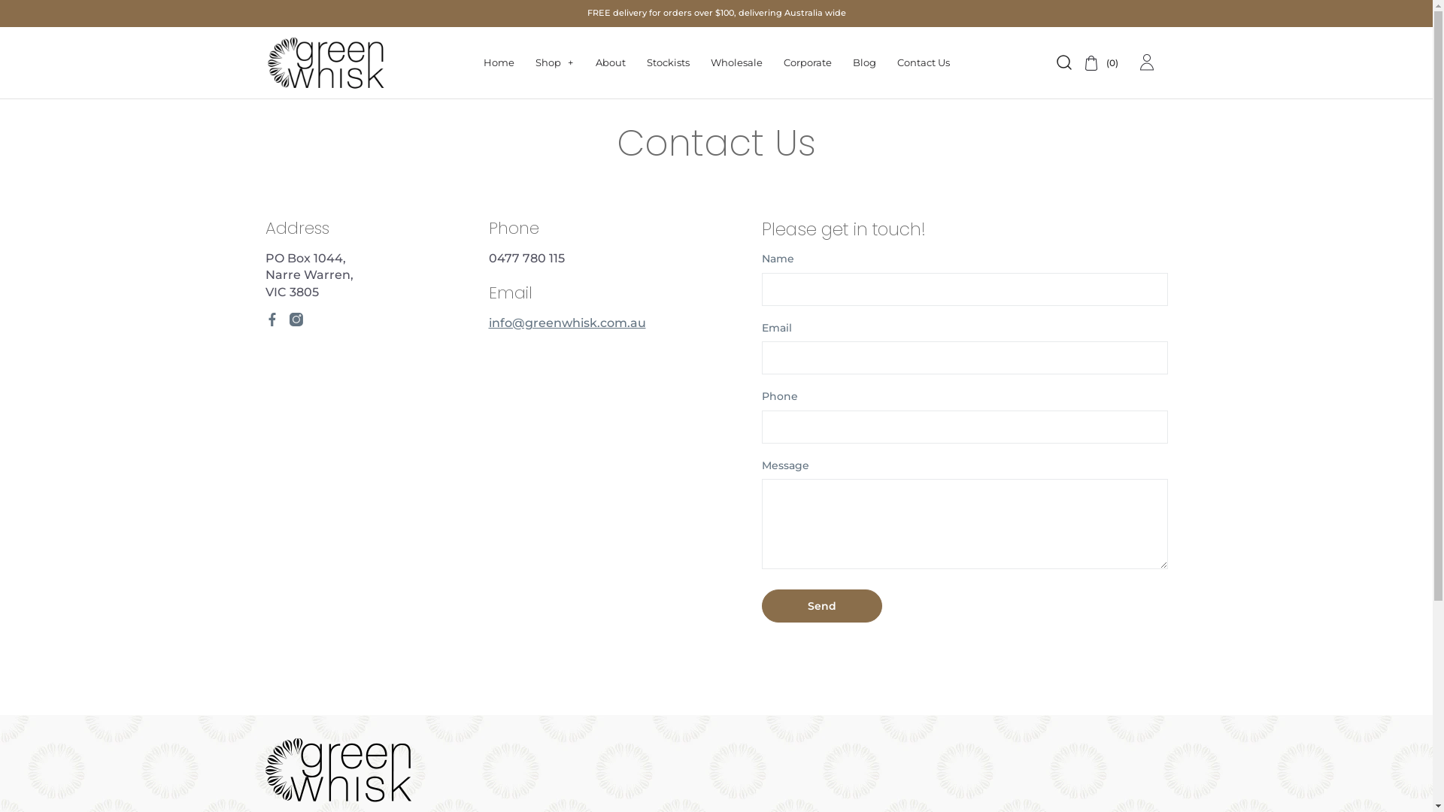 The width and height of the screenshot is (1444, 812). Describe the element at coordinates (865, 62) in the screenshot. I see `Blog` at that location.